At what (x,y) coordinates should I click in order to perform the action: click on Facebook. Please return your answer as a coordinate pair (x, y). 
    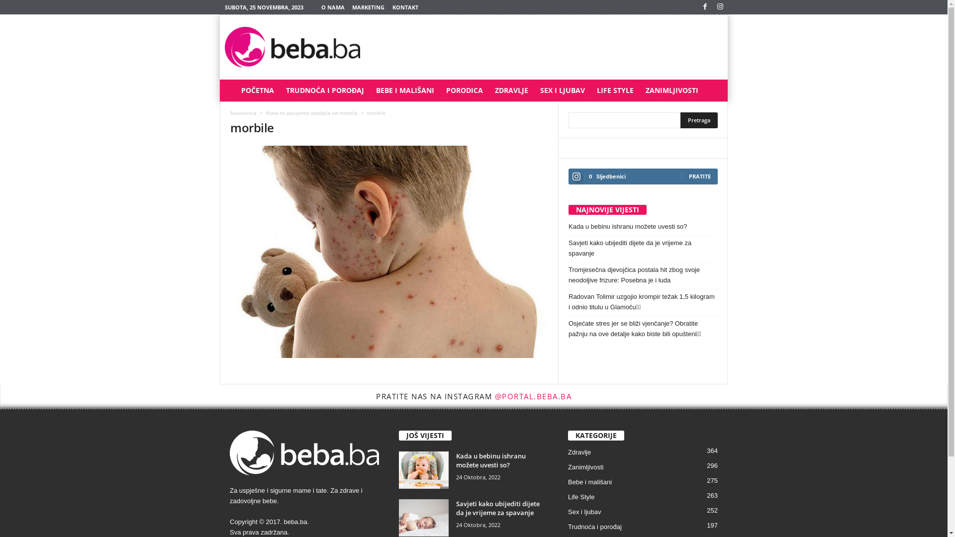
    Looking at the image, I should click on (705, 7).